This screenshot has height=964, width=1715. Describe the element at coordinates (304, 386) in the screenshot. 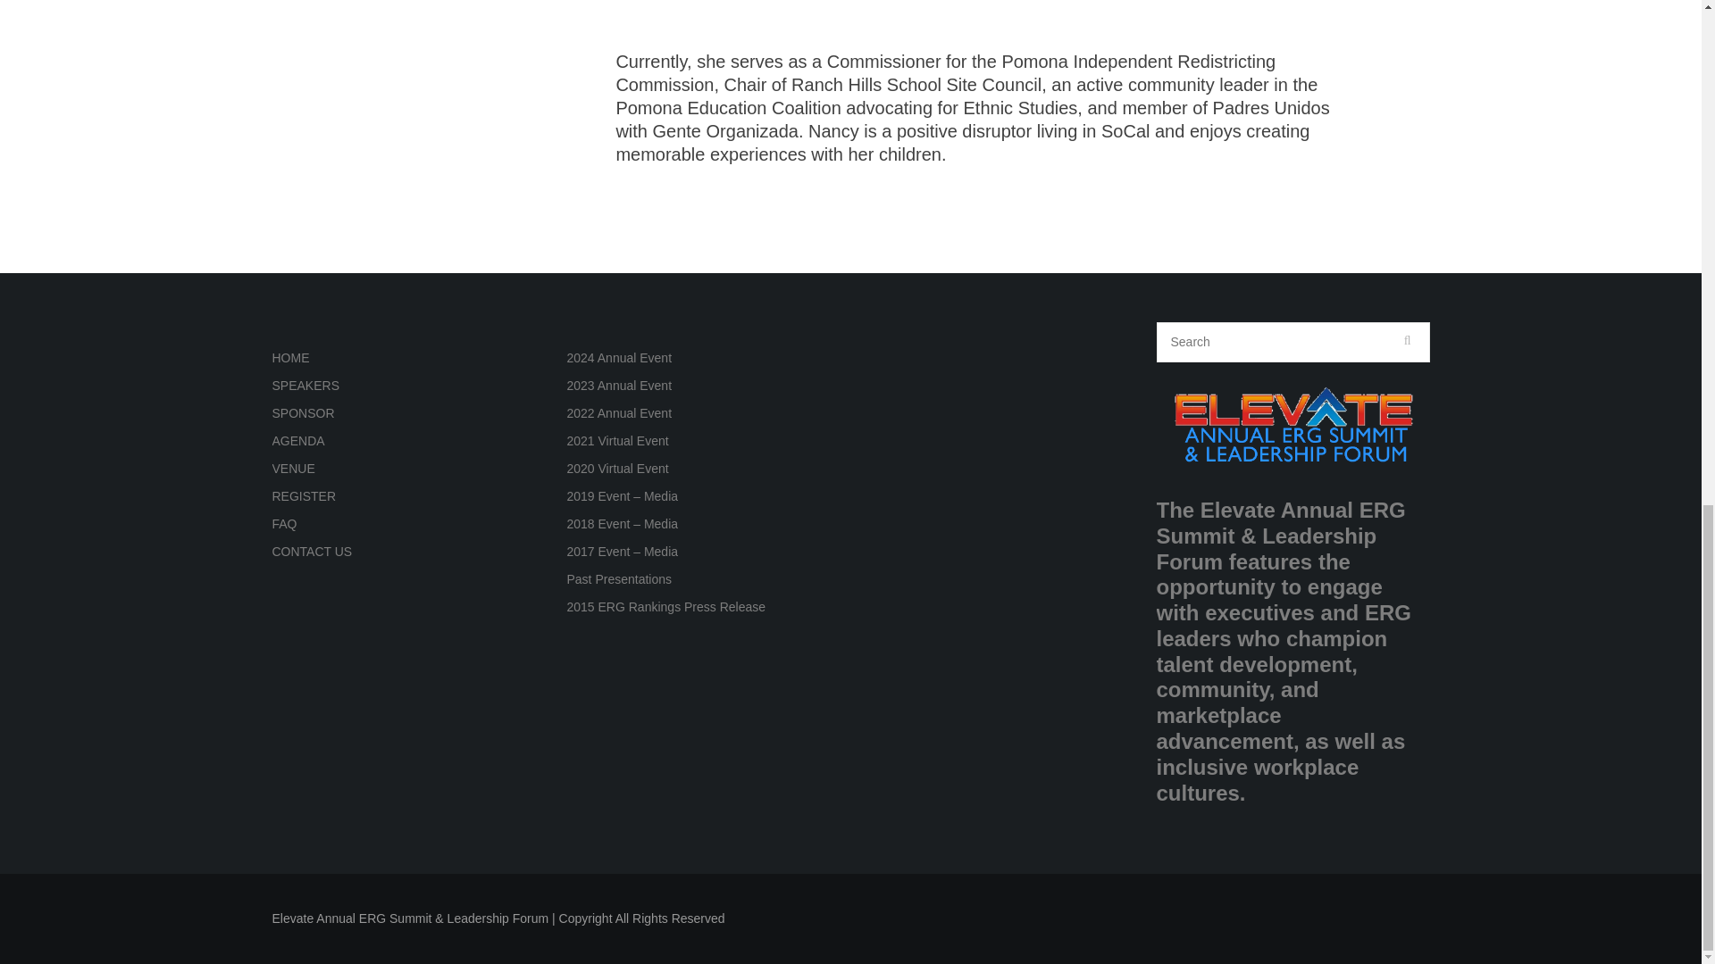

I see `SPEAKERS` at that location.